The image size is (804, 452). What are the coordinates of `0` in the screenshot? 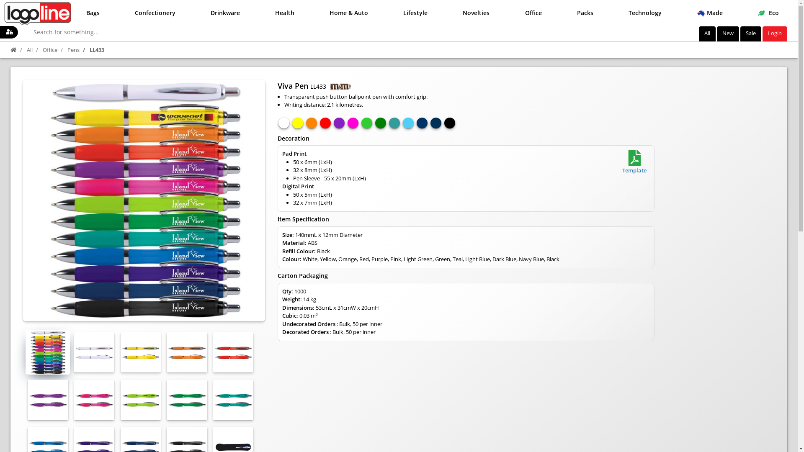 It's located at (94, 352).